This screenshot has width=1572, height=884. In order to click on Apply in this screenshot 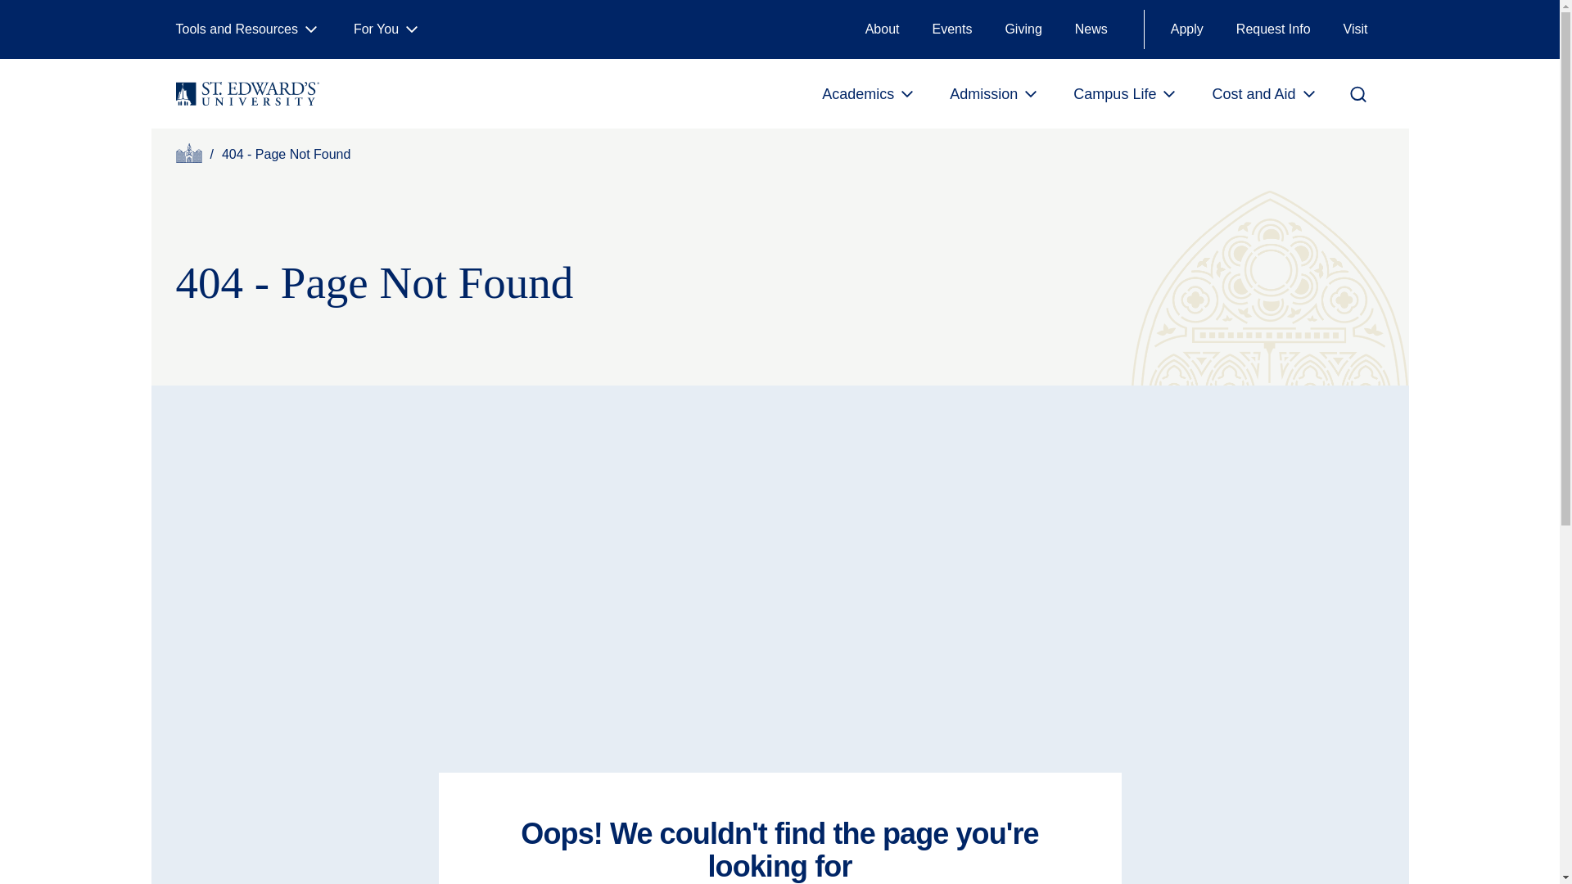, I will do `click(1186, 29)`.